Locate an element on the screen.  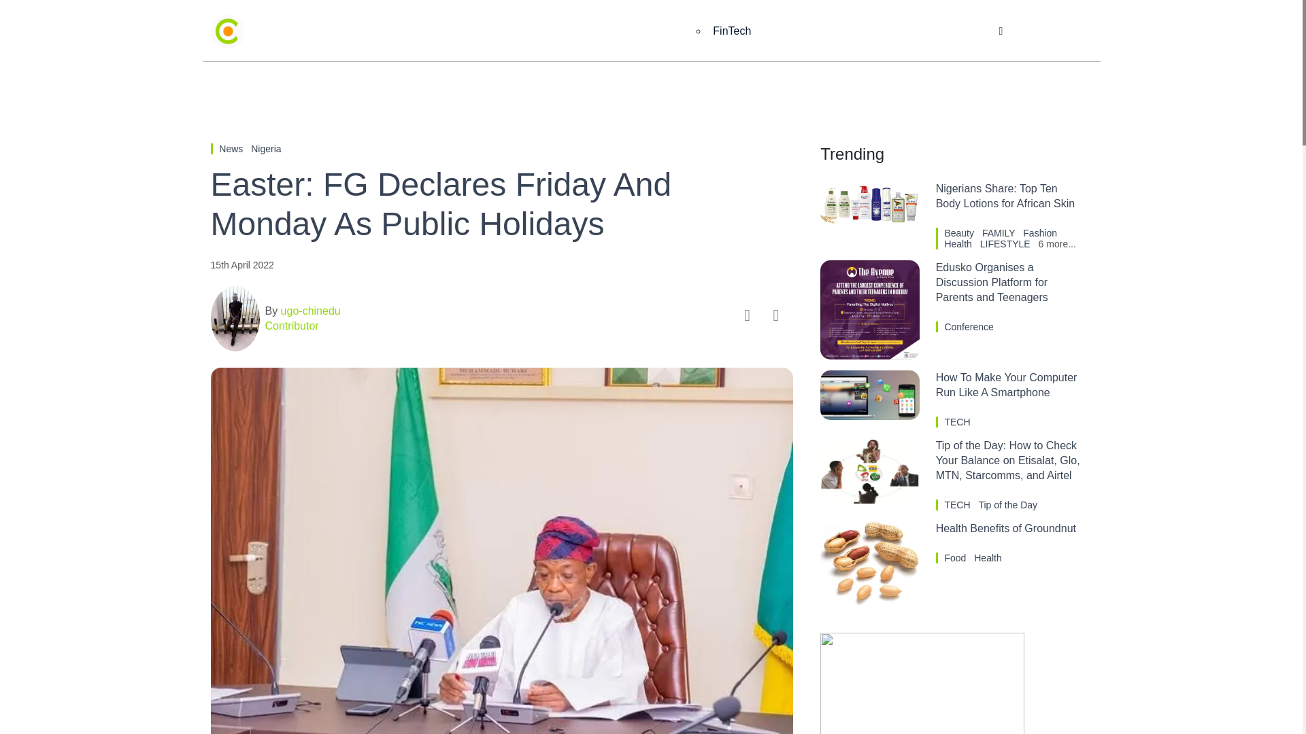
Sports is located at coordinates (777, 31).